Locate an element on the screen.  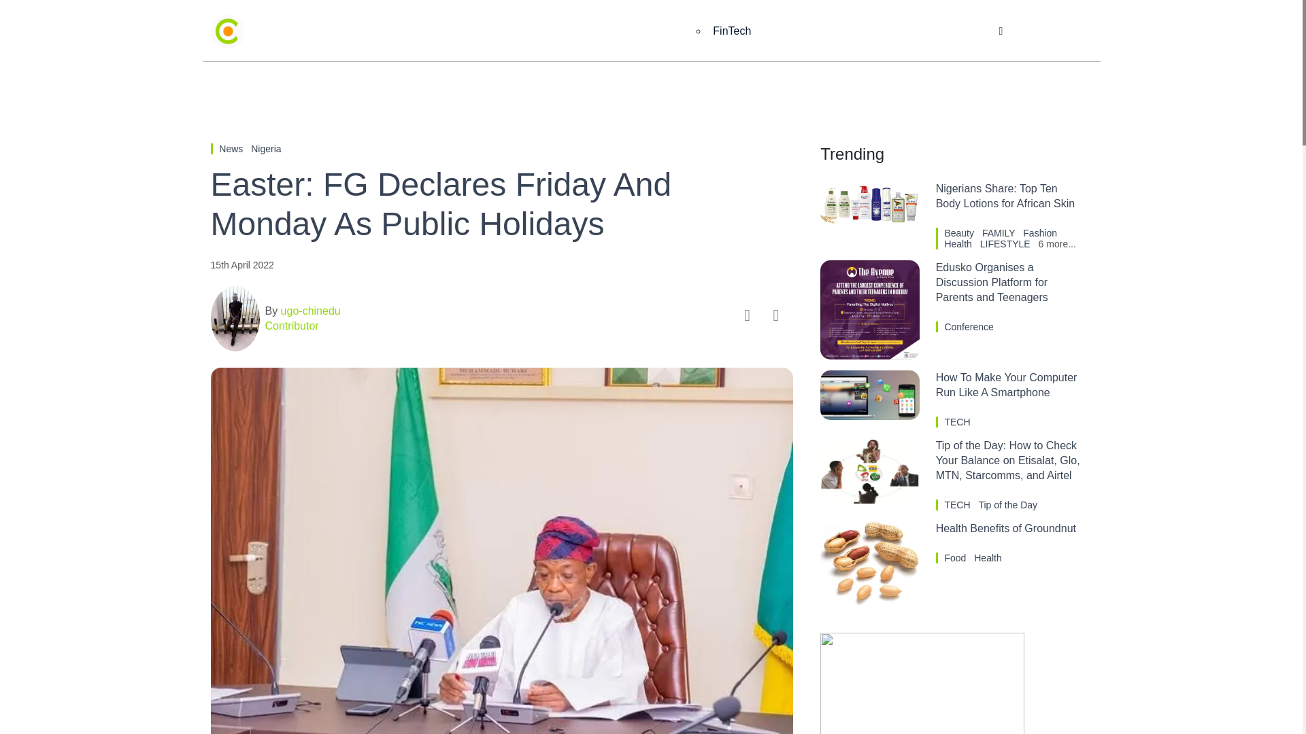
Sports is located at coordinates (777, 31).